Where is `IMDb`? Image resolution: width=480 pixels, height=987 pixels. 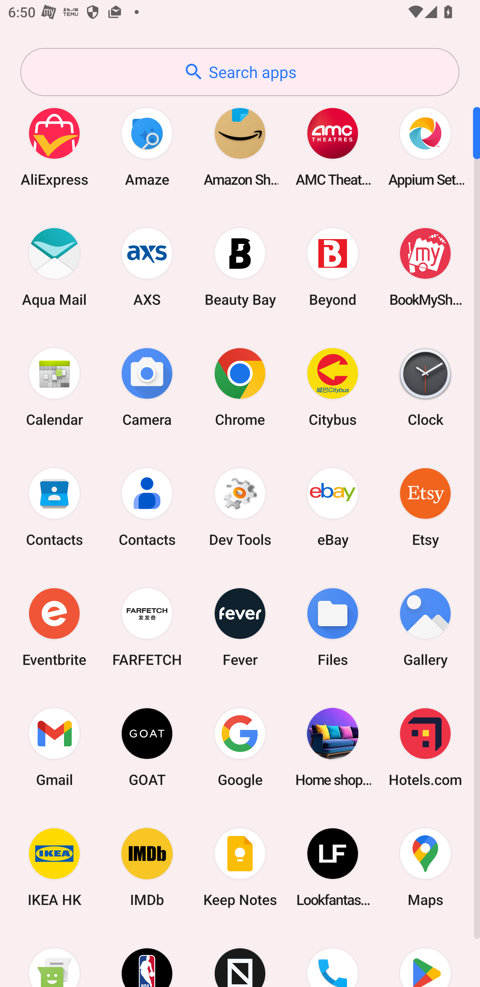
IMDb is located at coordinates (147, 868).